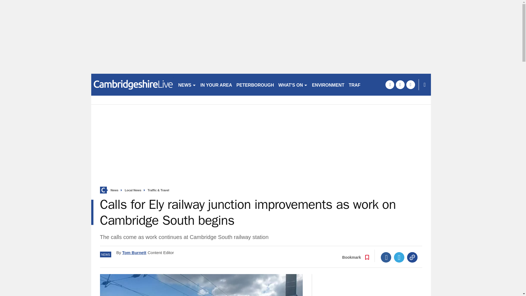 The image size is (526, 296). I want to click on PETERBOROUGH, so click(255, 84).